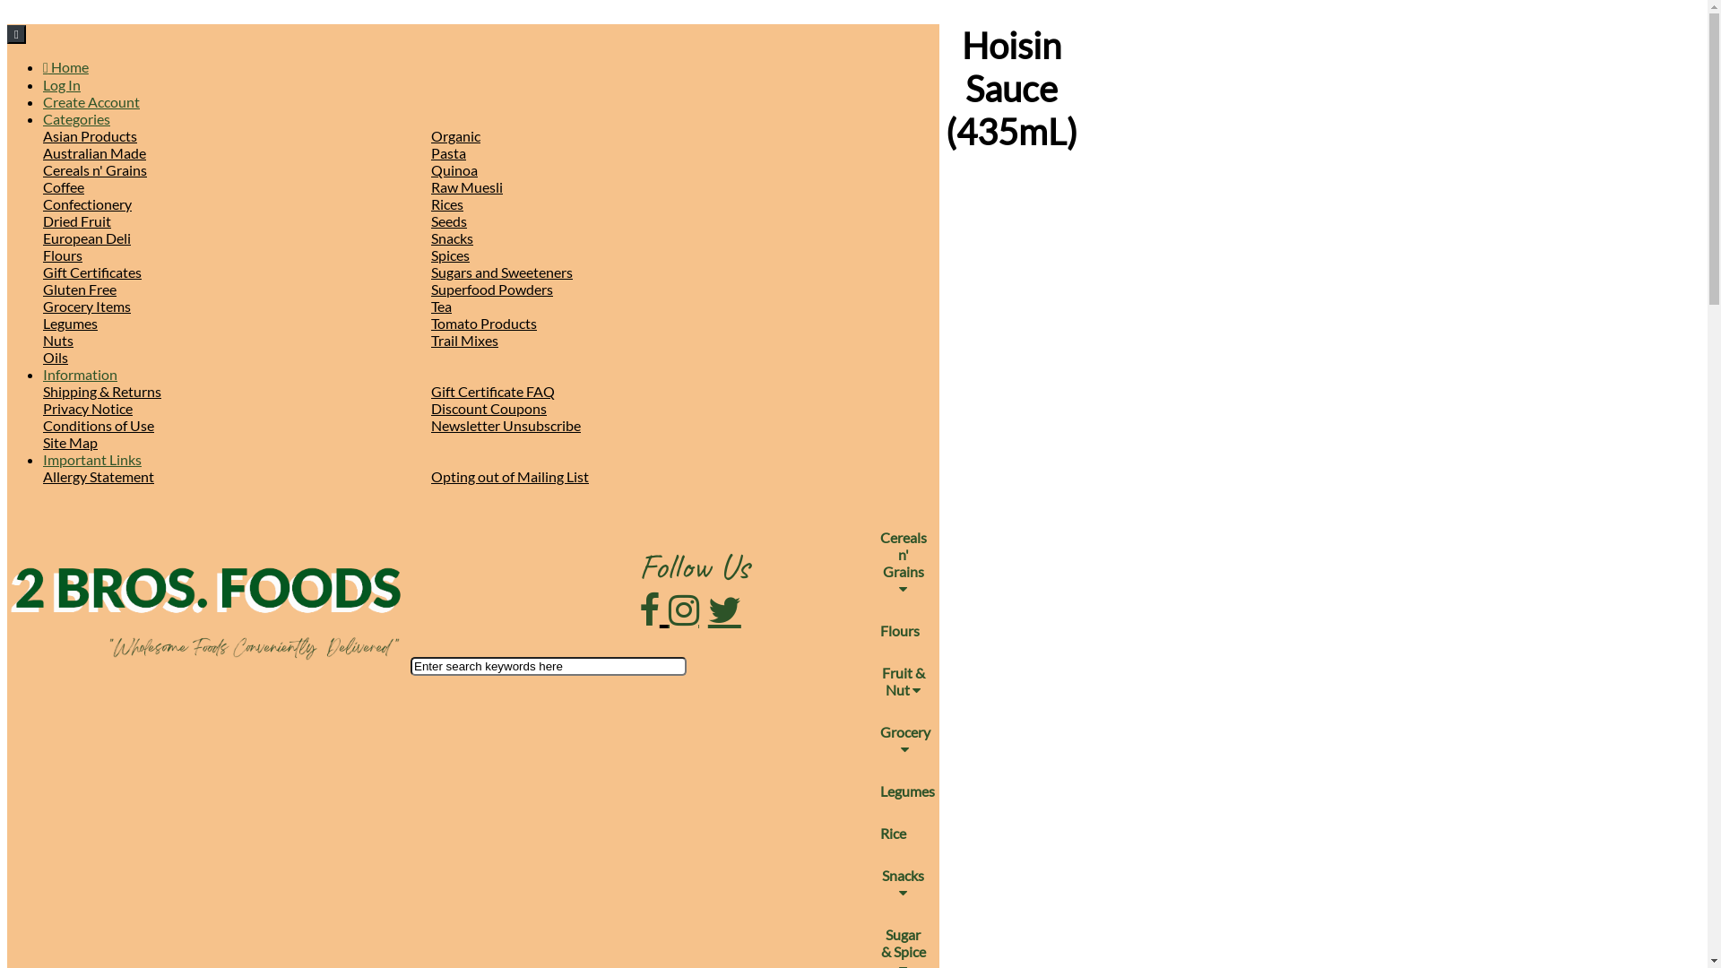  Describe the element at coordinates (87, 238) in the screenshot. I see `European Deli` at that location.